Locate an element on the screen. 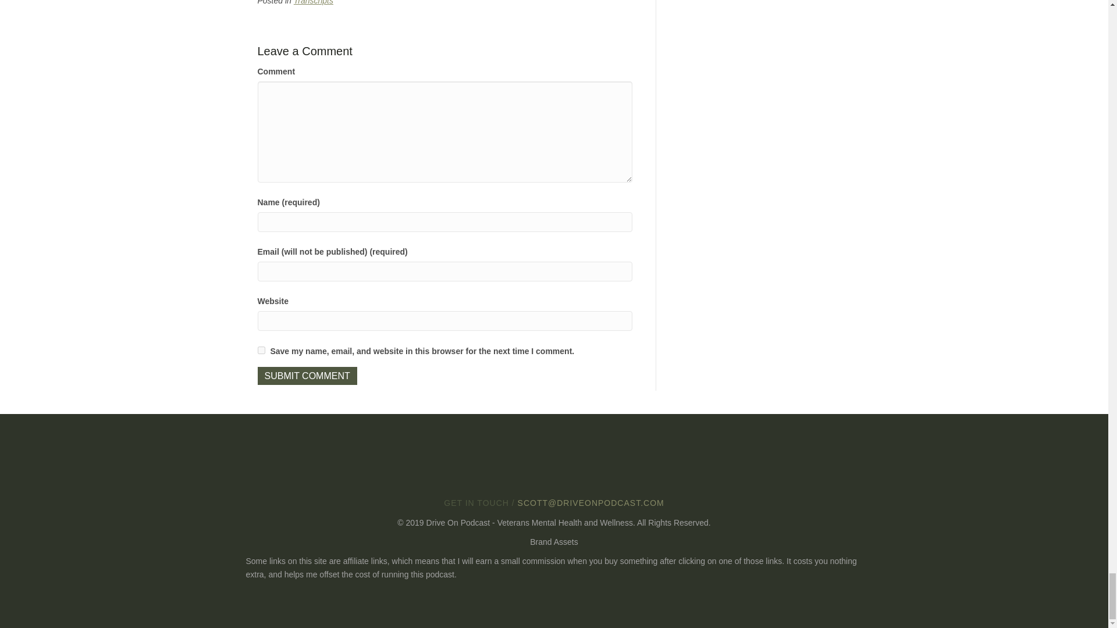  Submit Comment is located at coordinates (306, 376).